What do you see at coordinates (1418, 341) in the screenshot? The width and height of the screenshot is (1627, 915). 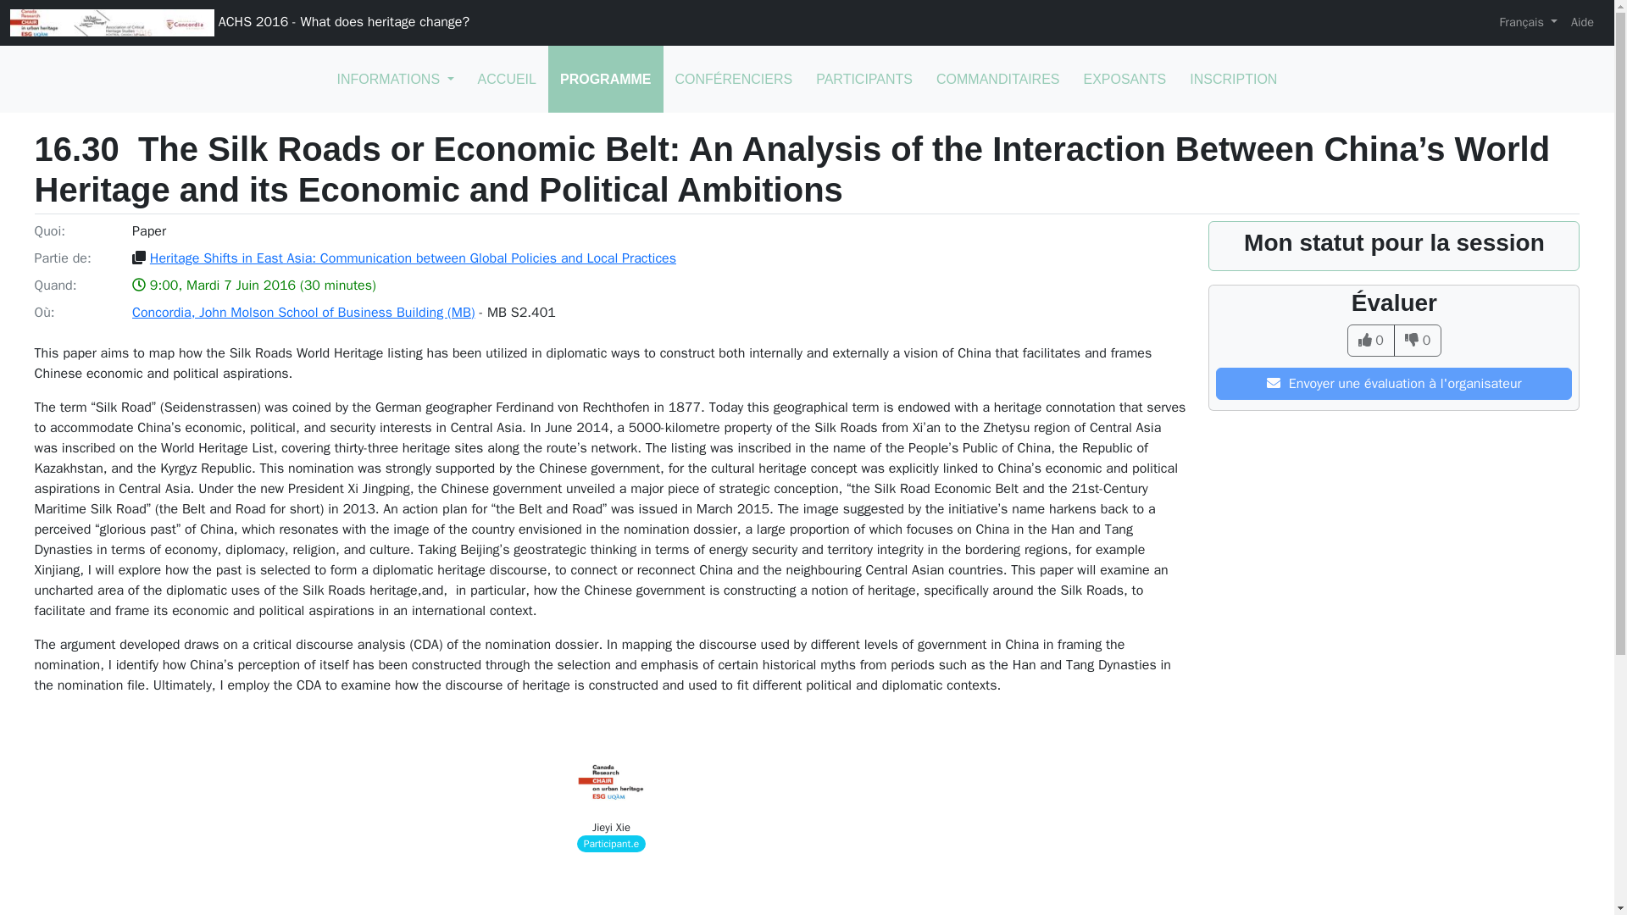 I see `0` at bounding box center [1418, 341].